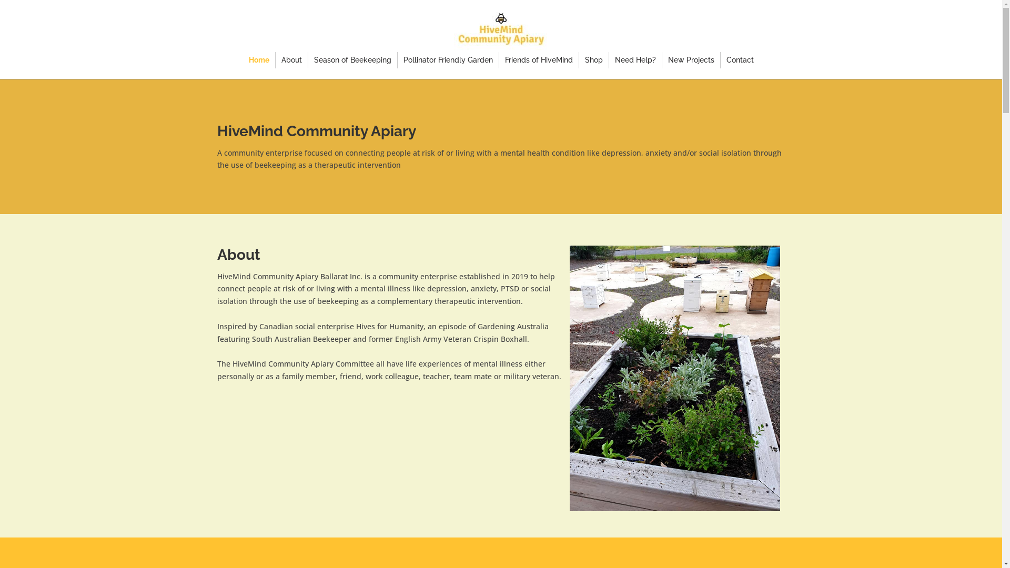 The height and width of the screenshot is (568, 1010). I want to click on Contact, so click(740, 60).